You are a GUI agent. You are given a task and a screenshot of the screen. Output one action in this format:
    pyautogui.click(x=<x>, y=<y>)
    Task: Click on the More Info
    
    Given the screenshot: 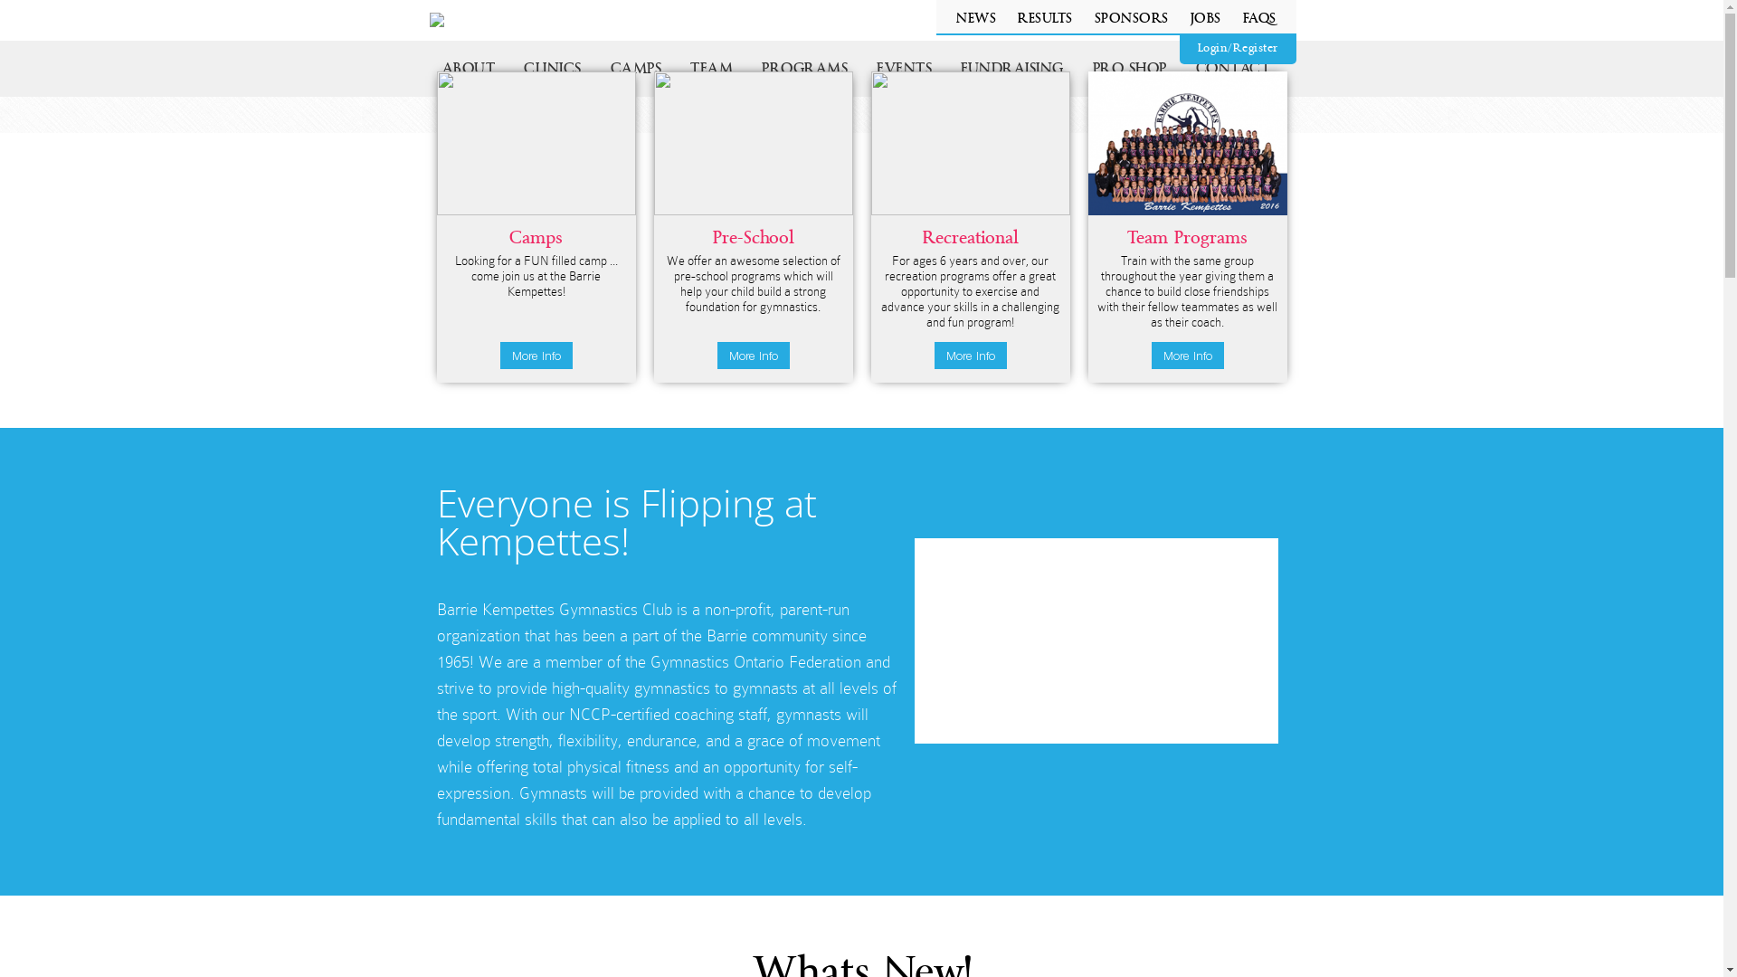 What is the action you would take?
    pyautogui.click(x=536, y=356)
    